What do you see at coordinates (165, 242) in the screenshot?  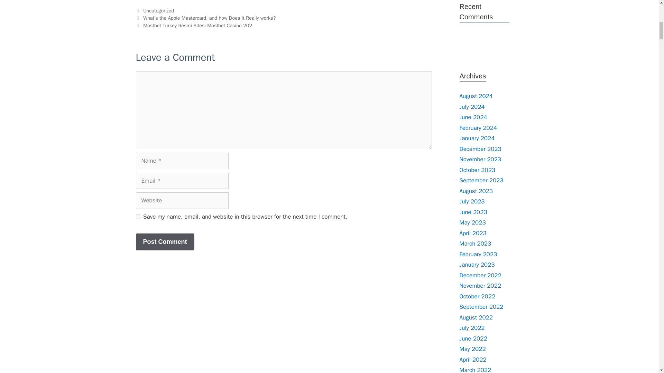 I see `Post Comment` at bounding box center [165, 242].